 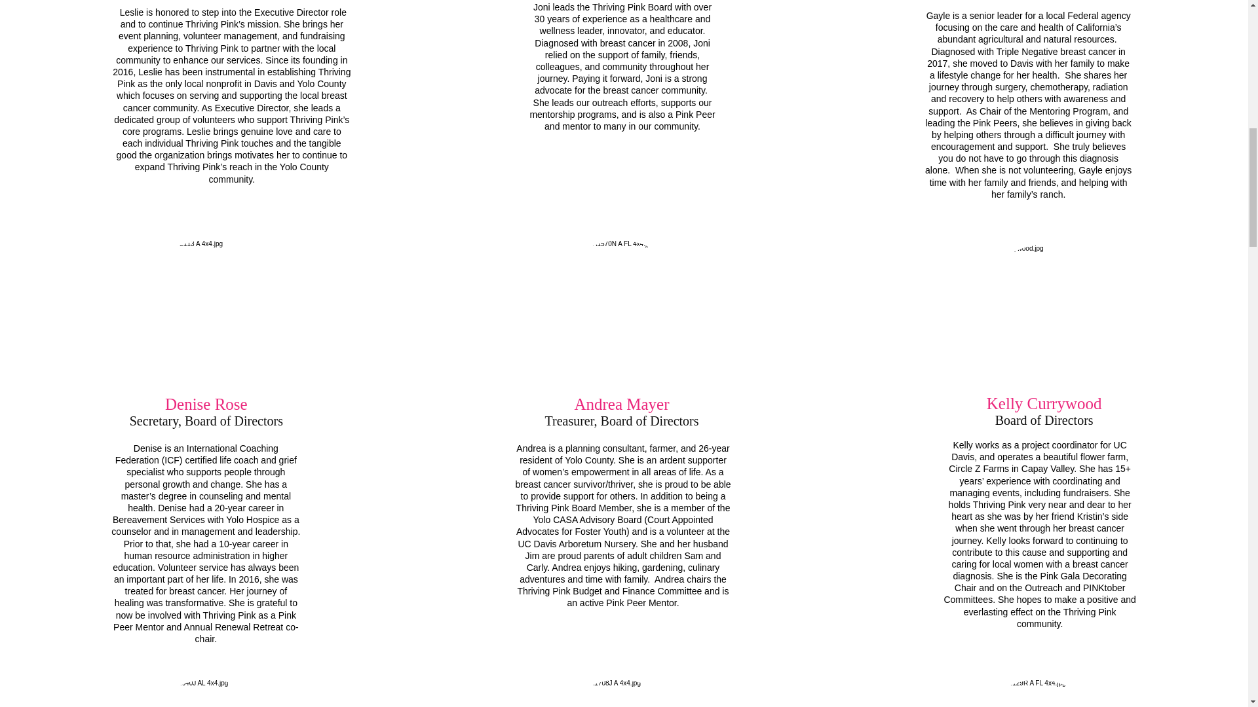 What do you see at coordinates (620, 693) in the screenshot?
I see `guy4.jpg` at bounding box center [620, 693].